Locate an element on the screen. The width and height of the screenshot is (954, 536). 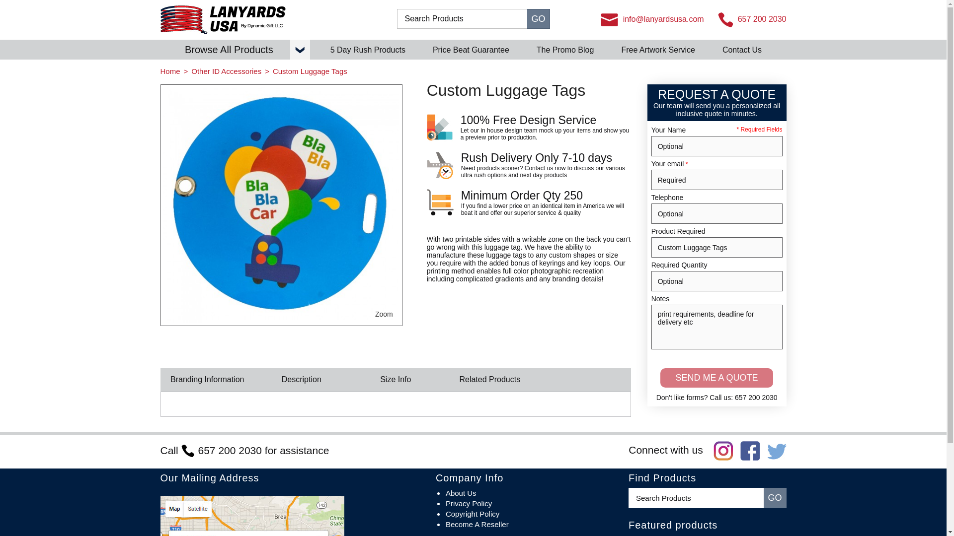
5 Day Rush Products is located at coordinates (368, 50).